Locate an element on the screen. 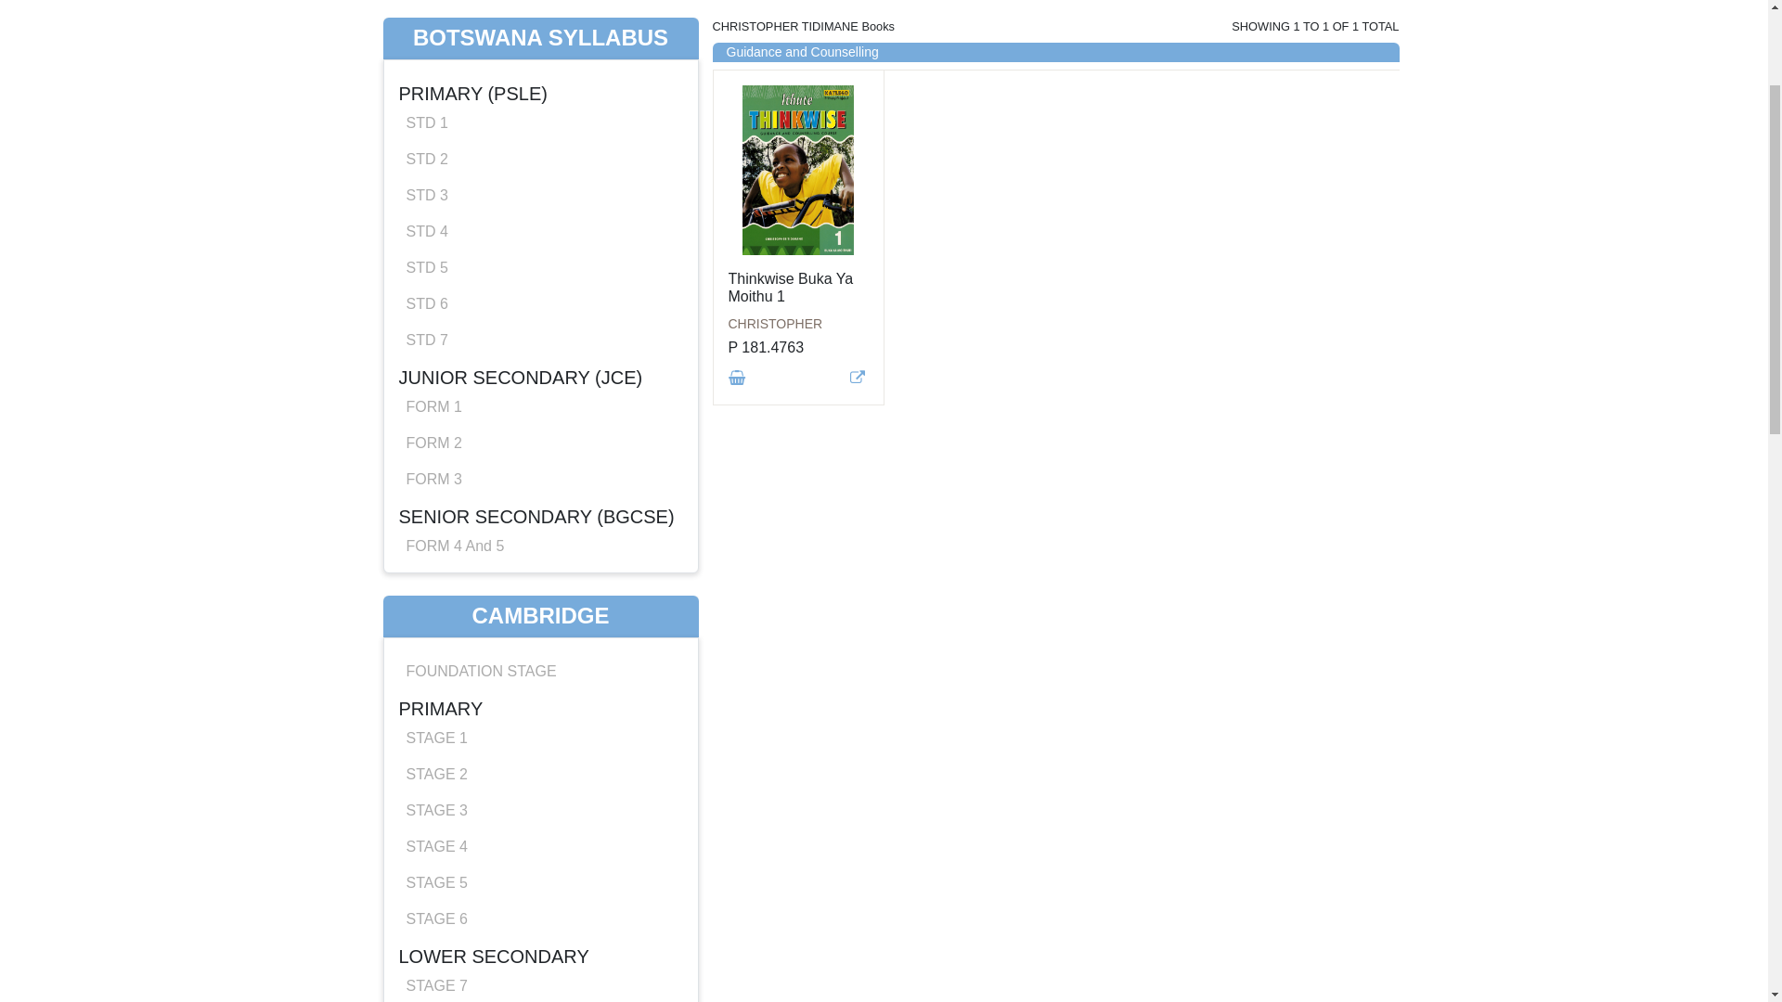  REVISION BOOKS is located at coordinates (782, 96).